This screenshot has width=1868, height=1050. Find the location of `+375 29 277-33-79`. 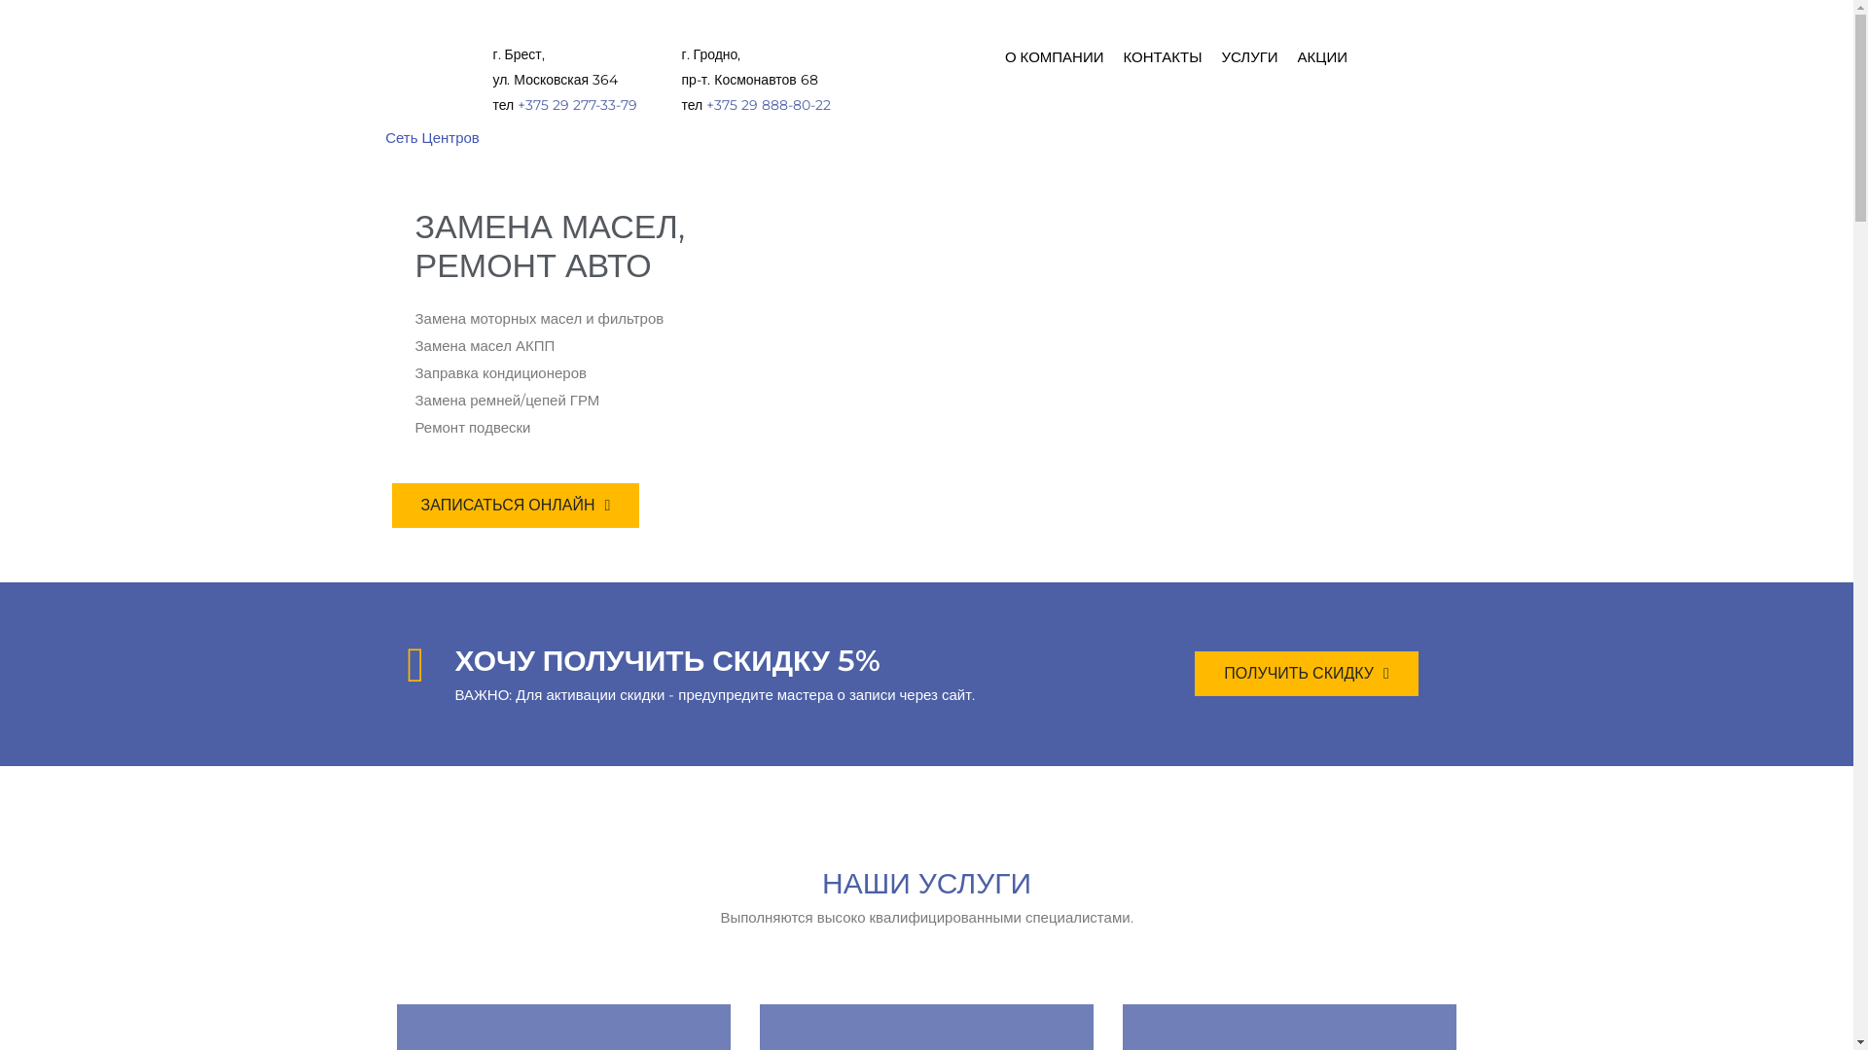

+375 29 277-33-79 is located at coordinates (578, 105).